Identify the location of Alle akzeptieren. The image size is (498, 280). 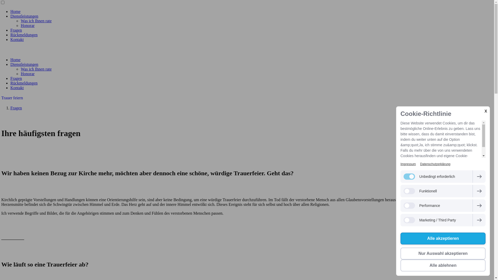
(443, 239).